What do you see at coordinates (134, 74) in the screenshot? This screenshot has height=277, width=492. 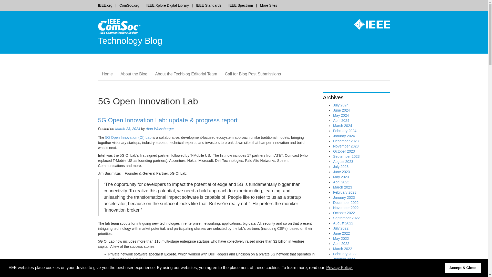 I see `About the Blog` at bounding box center [134, 74].